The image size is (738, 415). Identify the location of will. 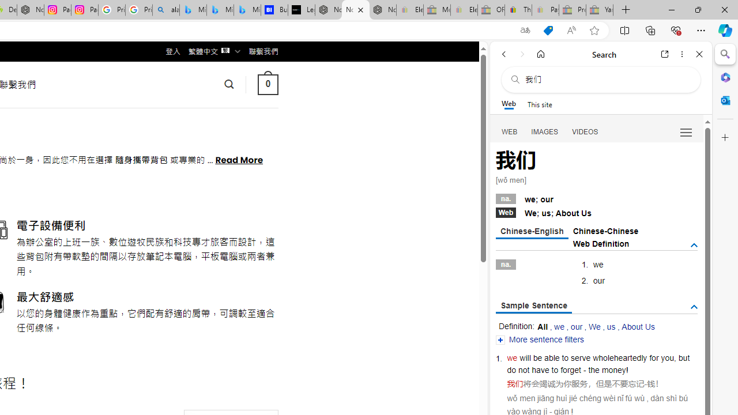
(525, 357).